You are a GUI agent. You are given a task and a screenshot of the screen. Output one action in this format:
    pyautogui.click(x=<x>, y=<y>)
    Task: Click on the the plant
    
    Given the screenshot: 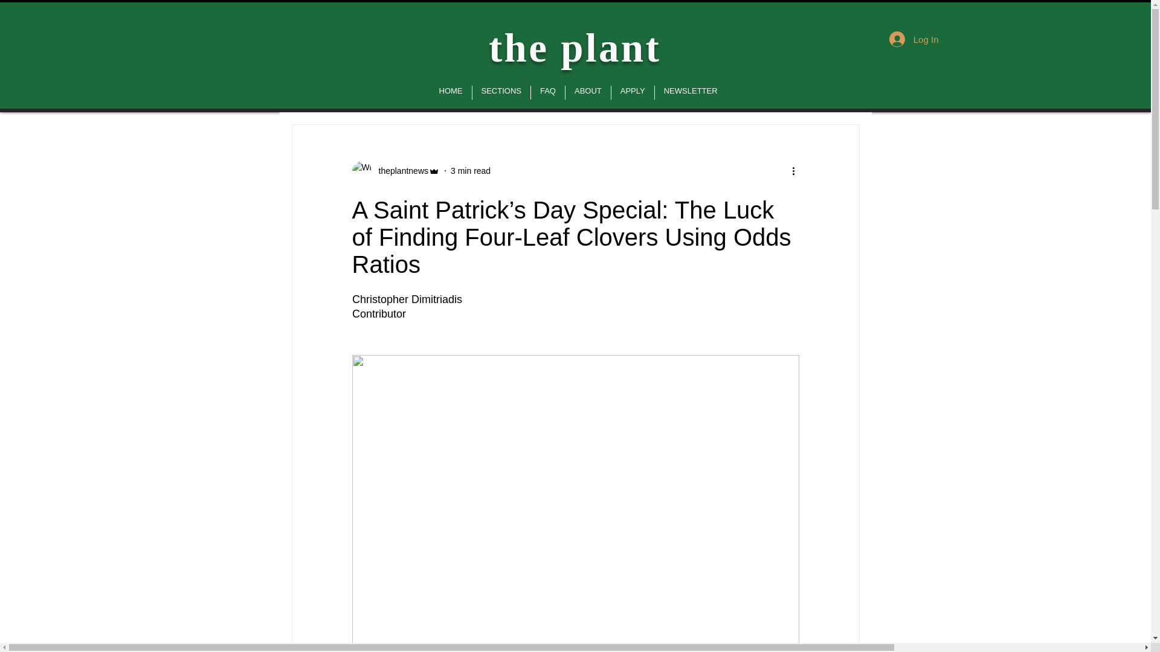 What is the action you would take?
    pyautogui.click(x=575, y=47)
    